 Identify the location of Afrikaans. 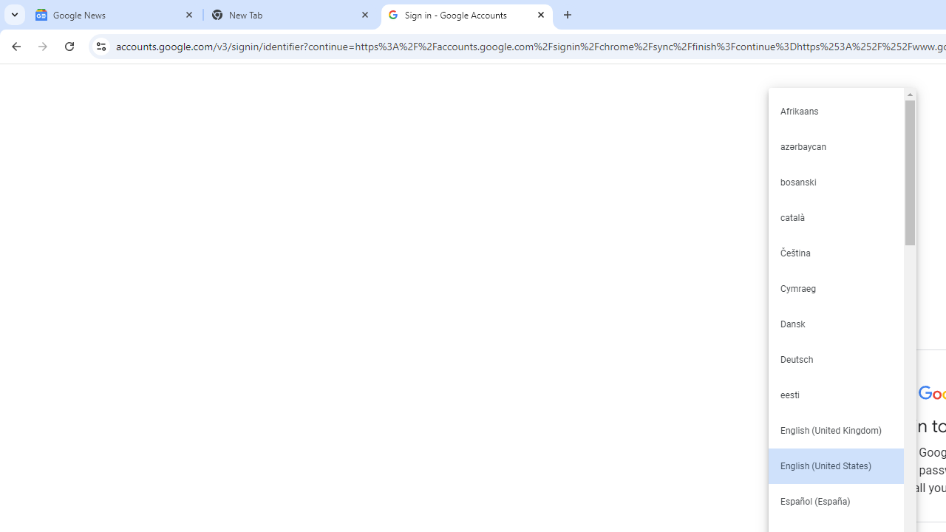
(835, 111).